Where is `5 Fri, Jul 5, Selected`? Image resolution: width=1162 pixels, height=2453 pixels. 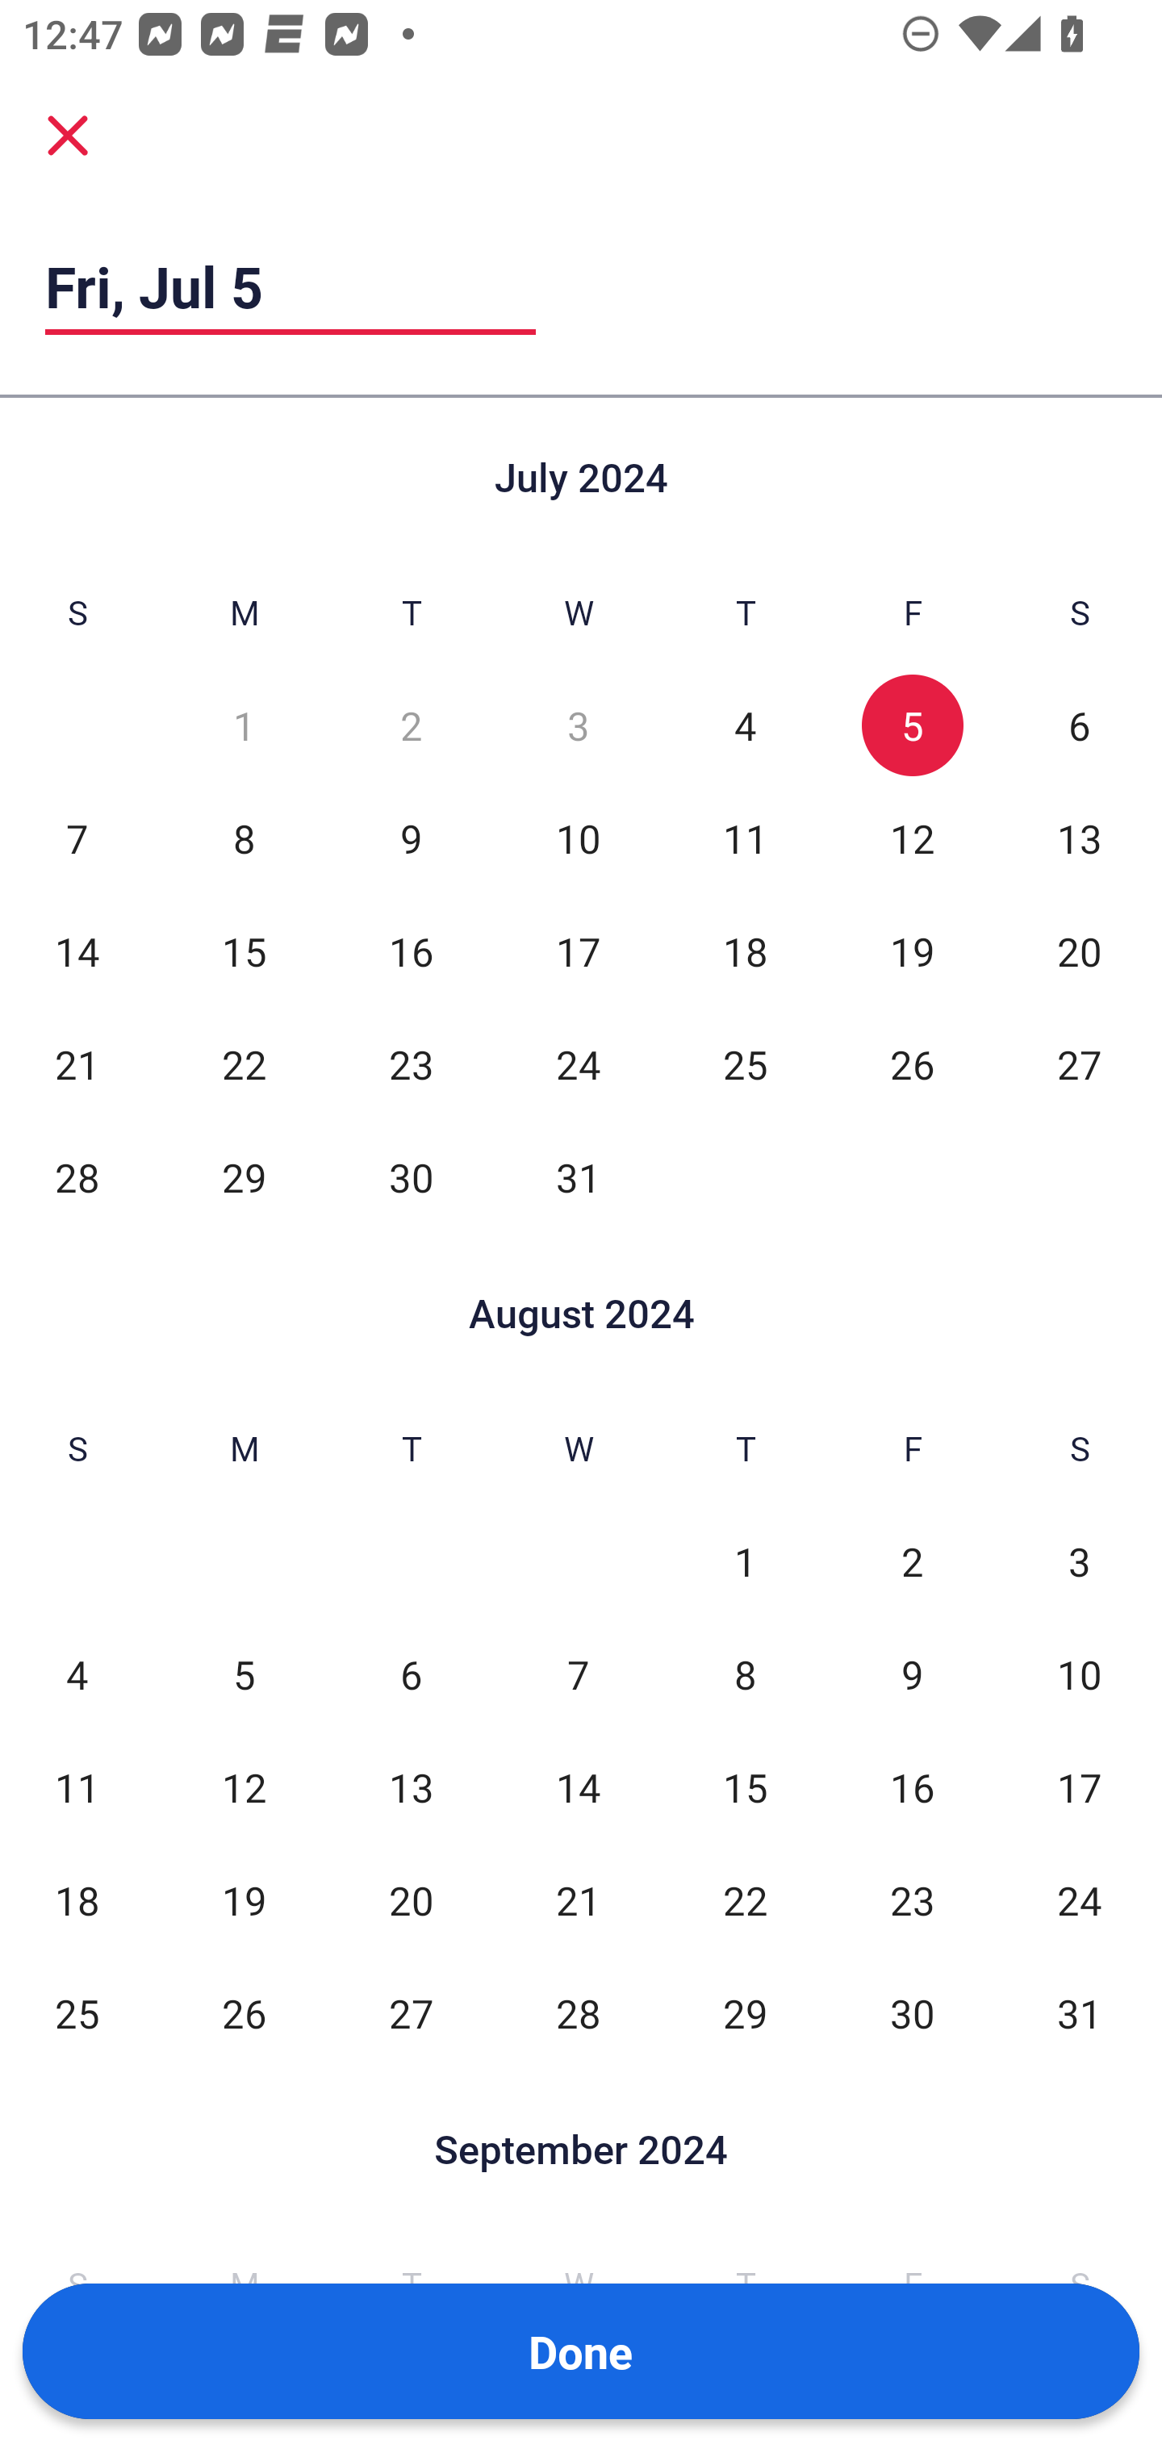 5 Fri, Jul 5, Selected is located at coordinates (912, 725).